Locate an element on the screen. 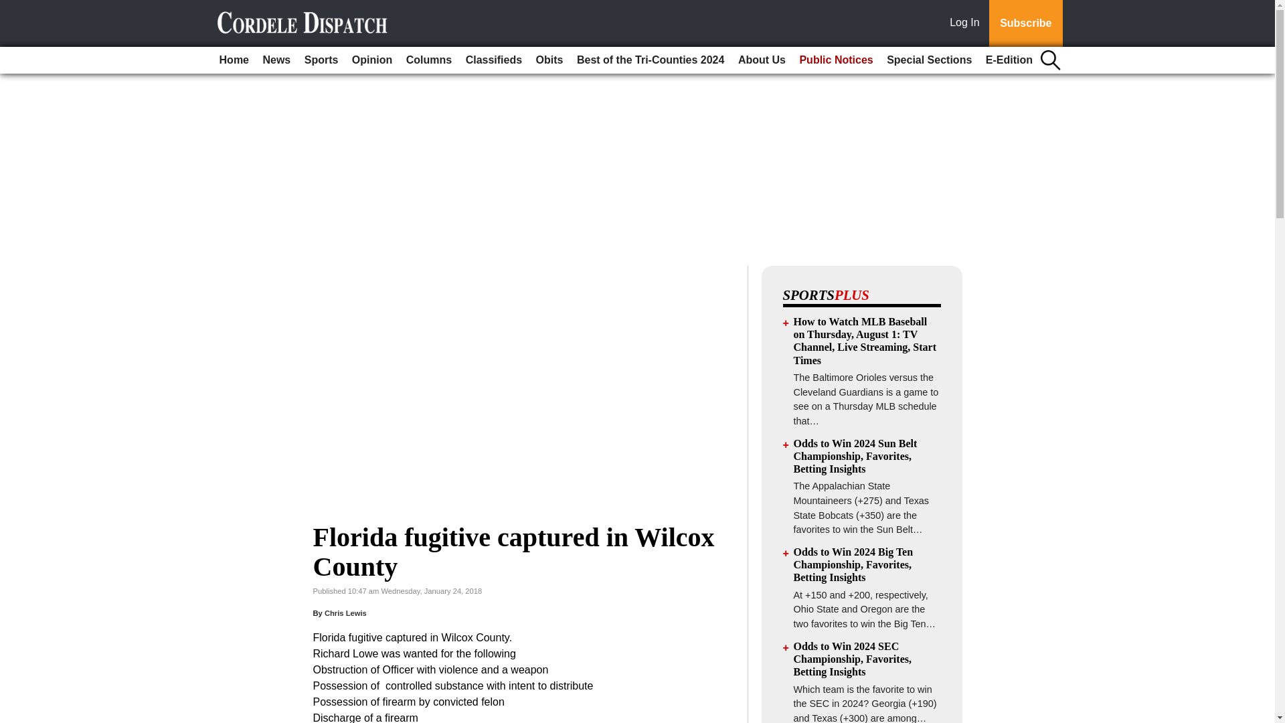 This screenshot has height=723, width=1285. News is located at coordinates (276, 60).